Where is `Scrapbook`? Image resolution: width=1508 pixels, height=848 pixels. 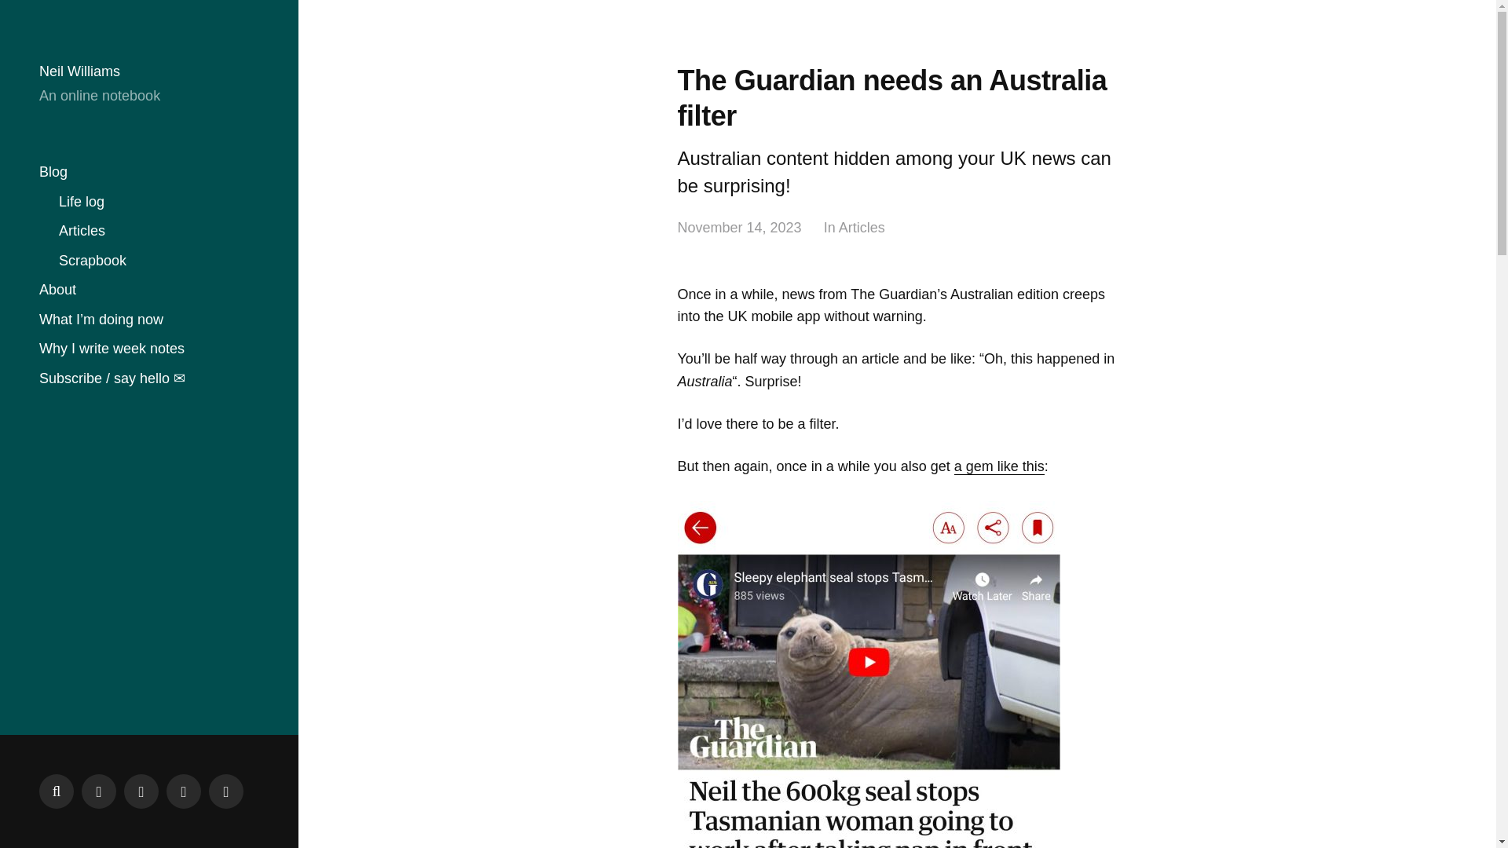 Scrapbook is located at coordinates (93, 261).